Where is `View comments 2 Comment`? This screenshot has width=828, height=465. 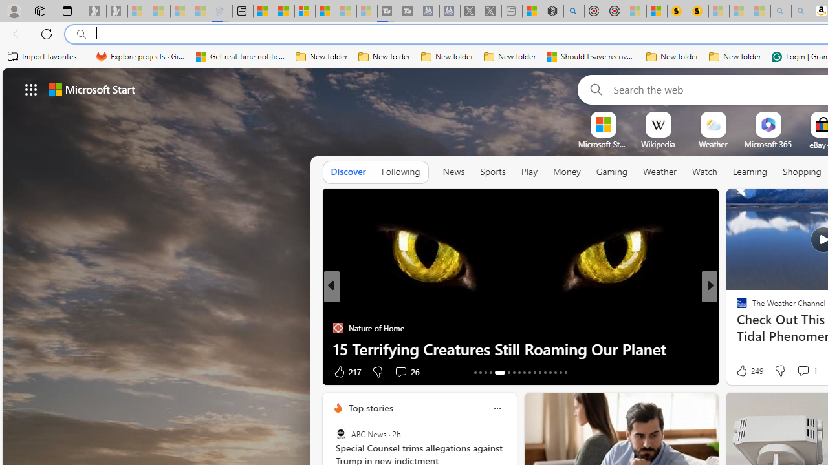 View comments 2 Comment is located at coordinates (790, 372).